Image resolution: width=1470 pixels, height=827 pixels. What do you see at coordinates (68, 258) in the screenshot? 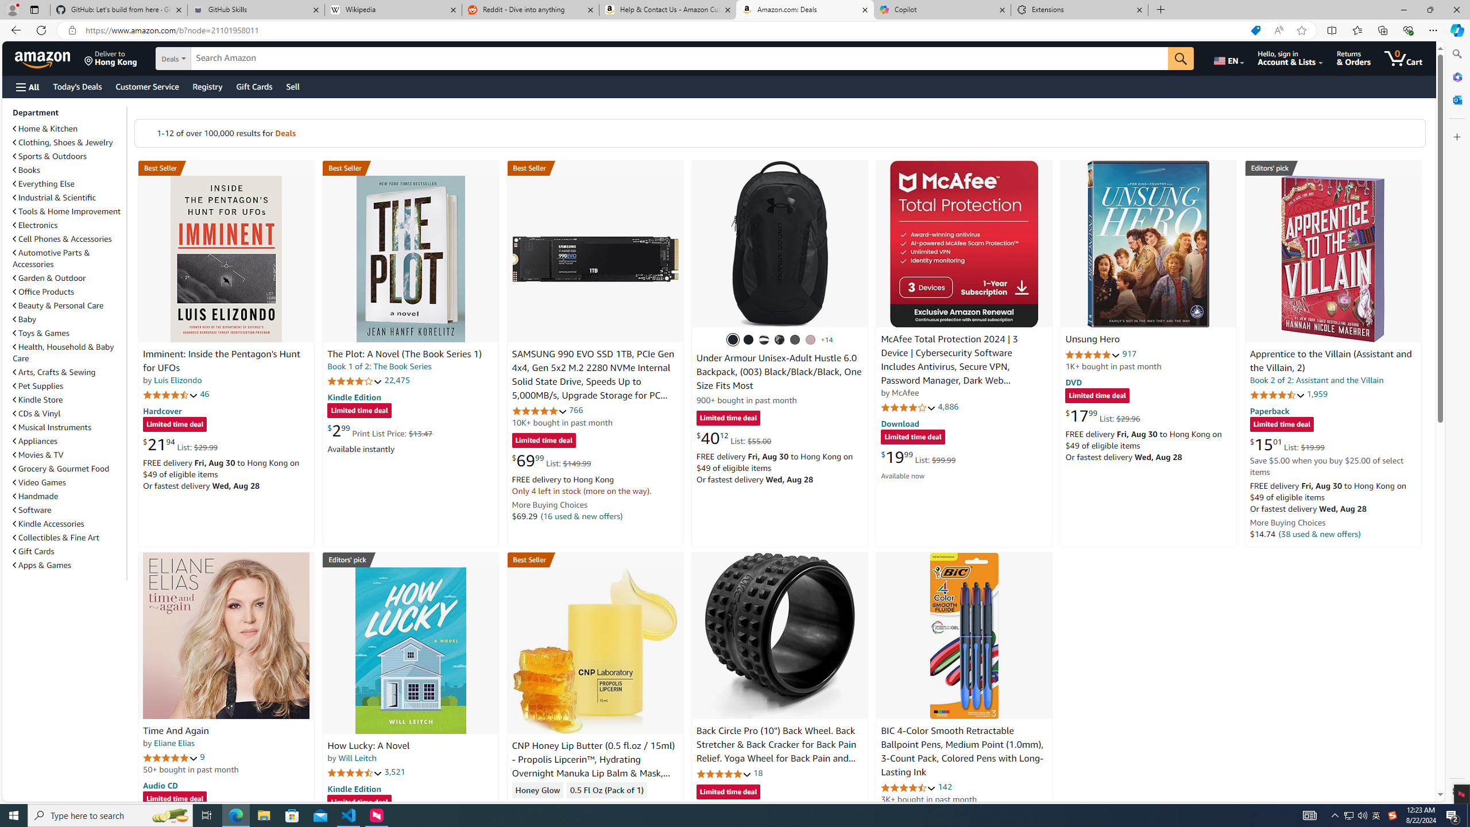
I see `Automotive Parts & Accessories` at bounding box center [68, 258].